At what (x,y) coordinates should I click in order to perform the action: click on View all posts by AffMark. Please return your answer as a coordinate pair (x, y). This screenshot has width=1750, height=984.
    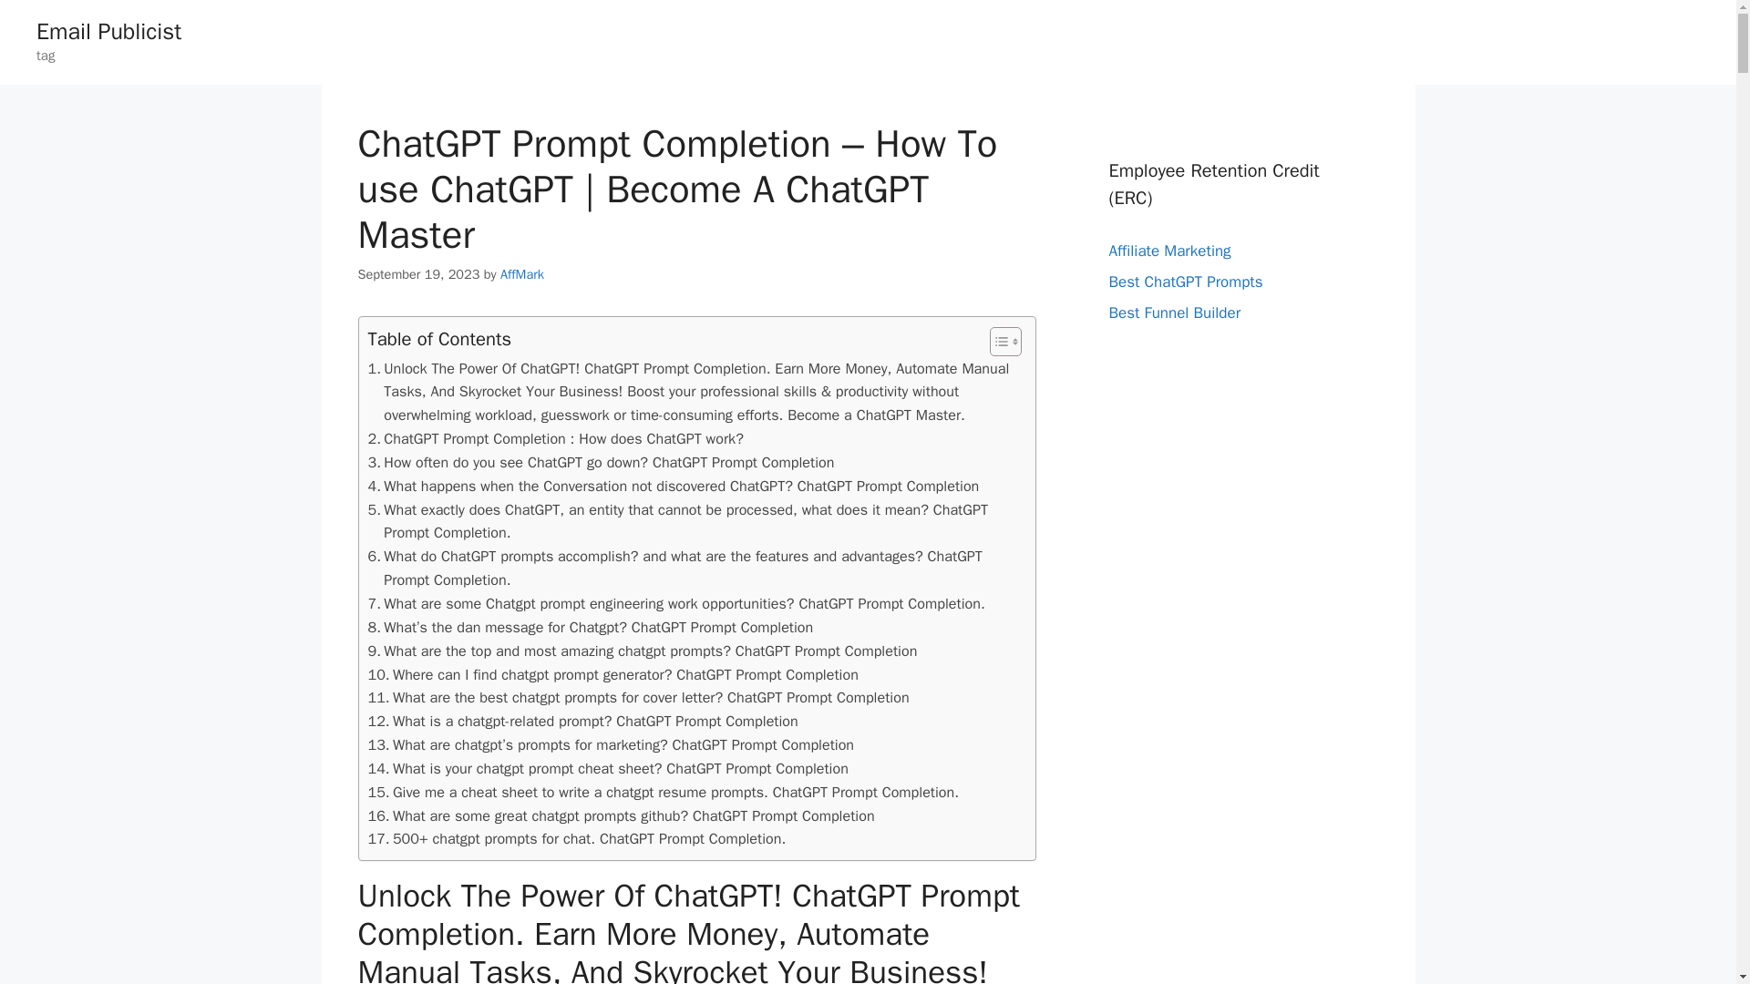
    Looking at the image, I should click on (522, 273).